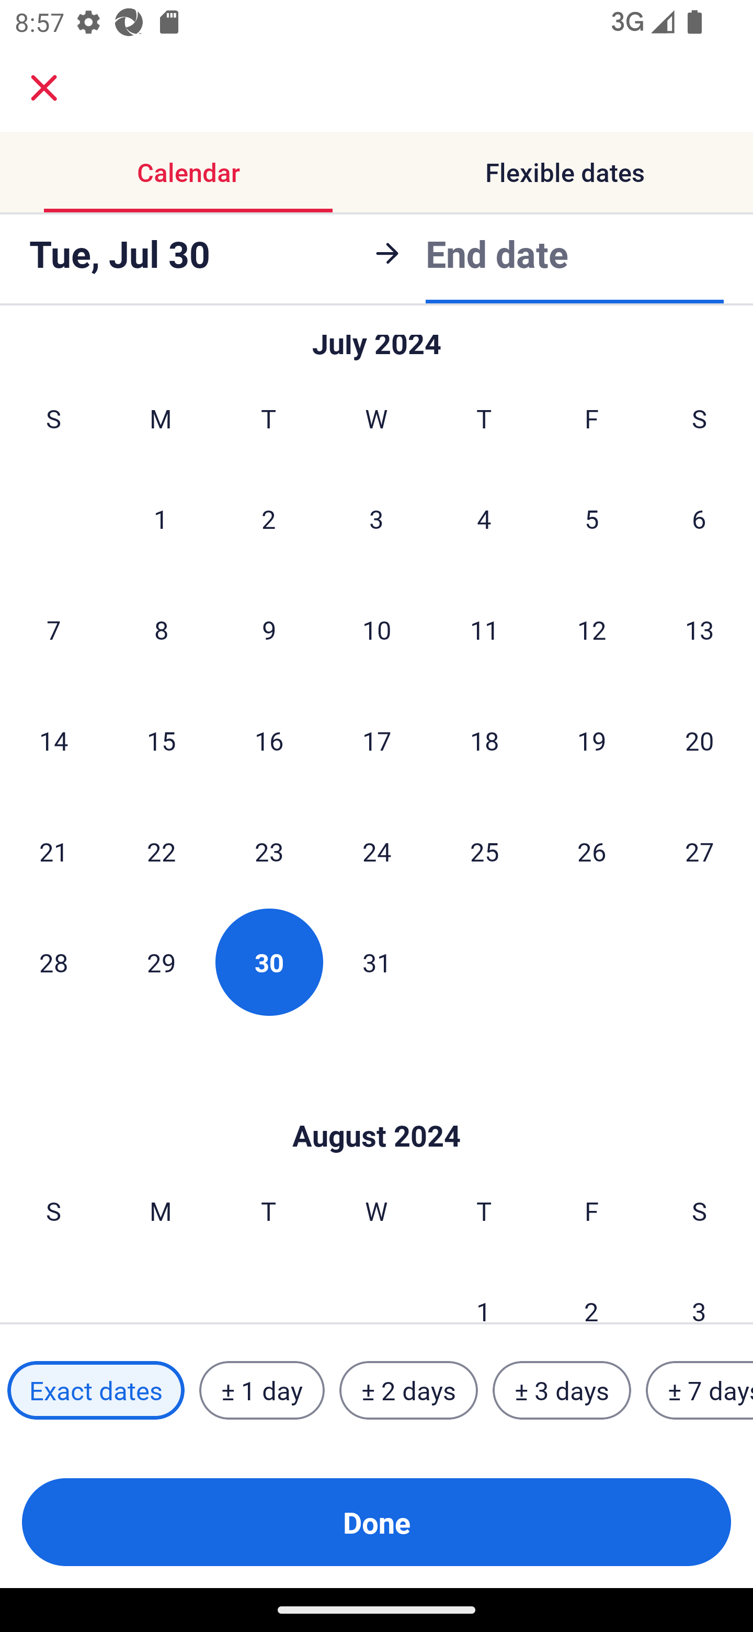  Describe the element at coordinates (565, 172) in the screenshot. I see `Flexible dates` at that location.